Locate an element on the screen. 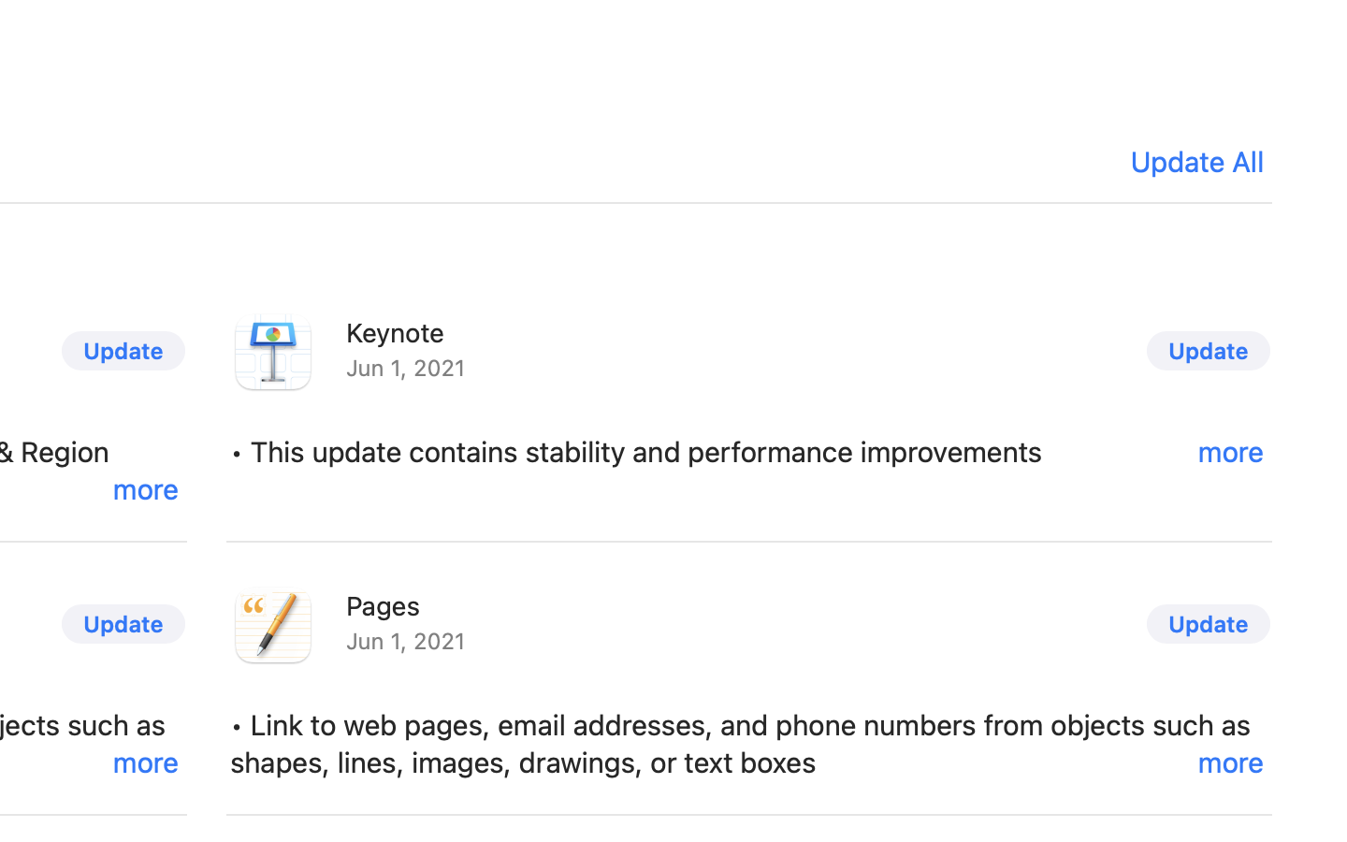  Keynote is located at coordinates (396, 332).